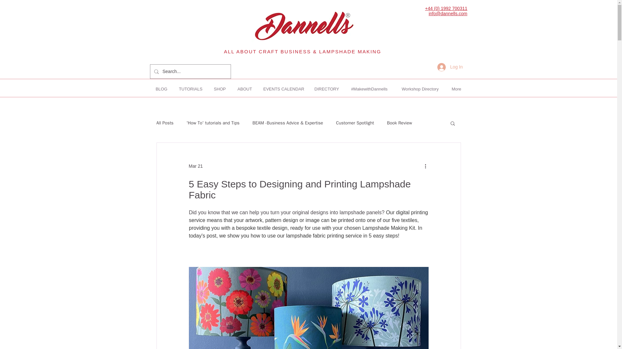 This screenshot has height=349, width=622. I want to click on DIRECTORY, so click(327, 89).